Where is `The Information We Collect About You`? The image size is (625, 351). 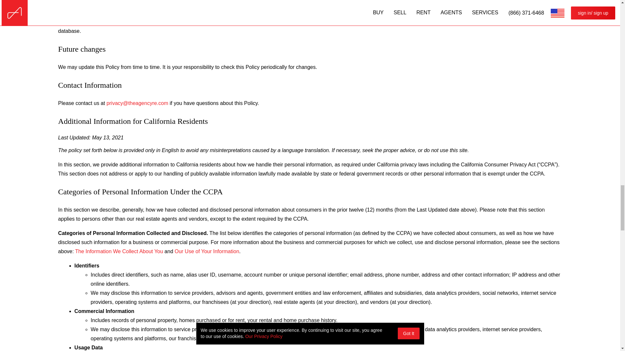
The Information We Collect About You is located at coordinates (119, 252).